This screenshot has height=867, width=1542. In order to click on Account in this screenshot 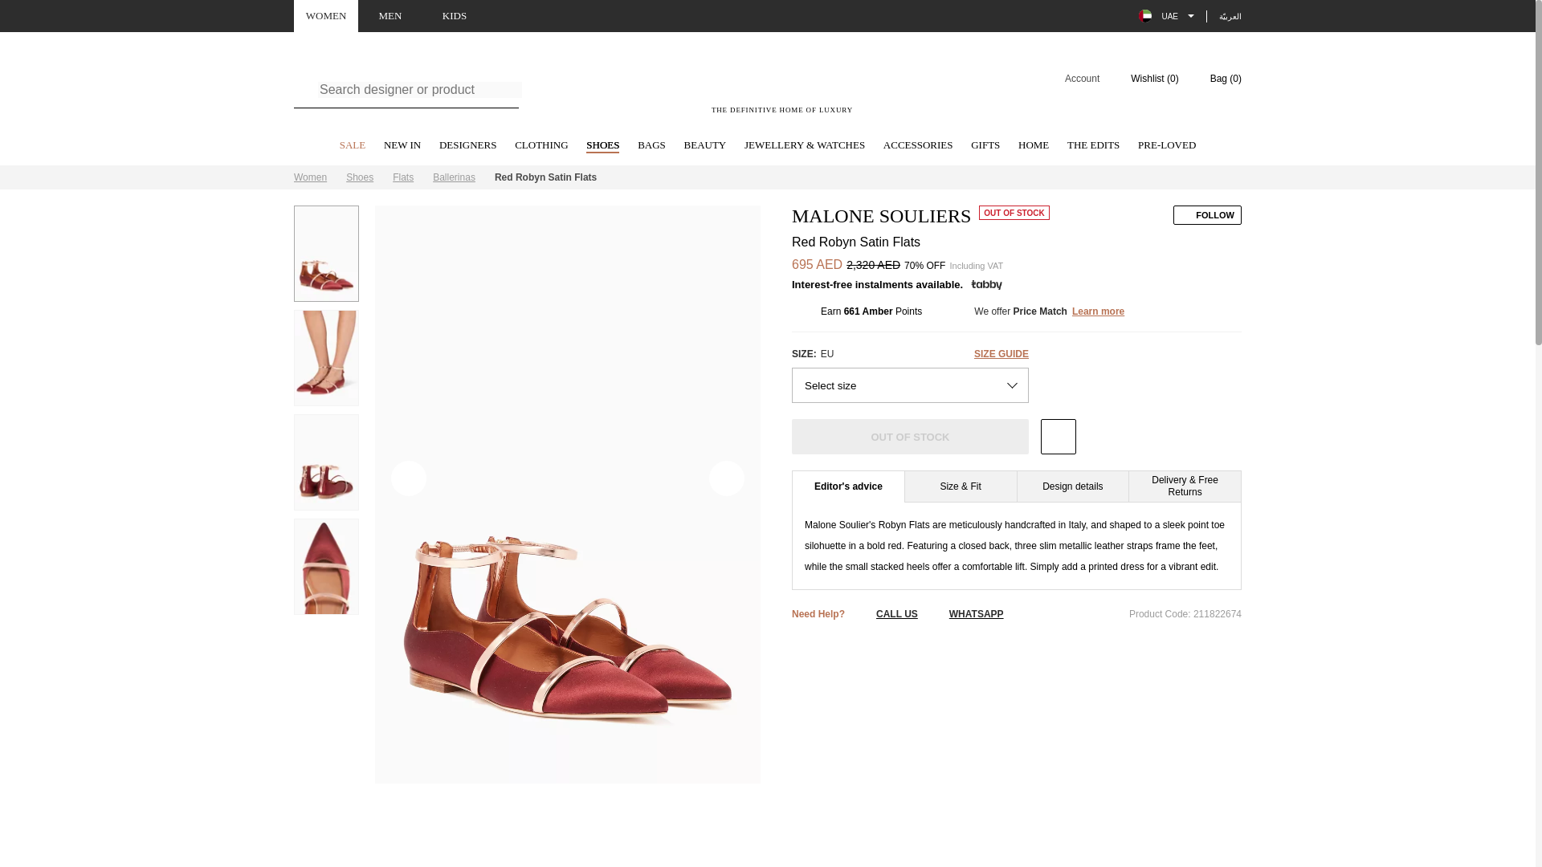, I will do `click(1071, 78)`.